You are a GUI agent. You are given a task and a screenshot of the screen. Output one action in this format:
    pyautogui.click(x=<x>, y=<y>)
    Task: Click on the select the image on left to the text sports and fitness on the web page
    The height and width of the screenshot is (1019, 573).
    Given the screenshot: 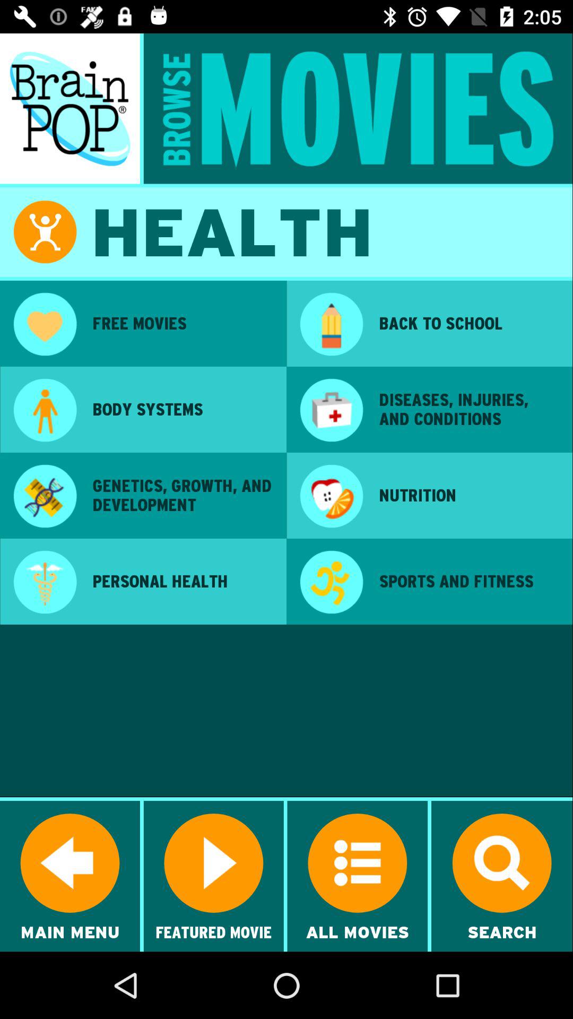 What is the action you would take?
    pyautogui.click(x=331, y=583)
    